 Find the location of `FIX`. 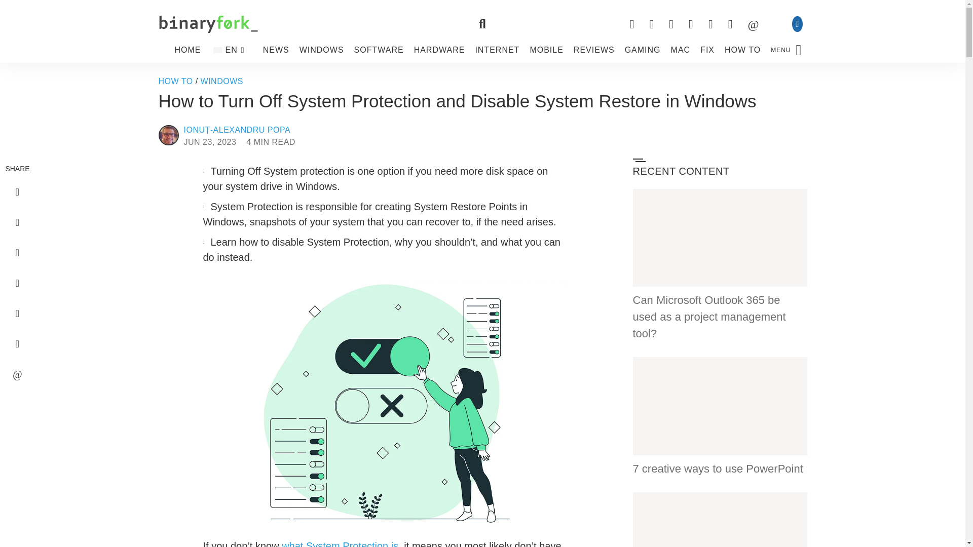

FIX is located at coordinates (707, 50).